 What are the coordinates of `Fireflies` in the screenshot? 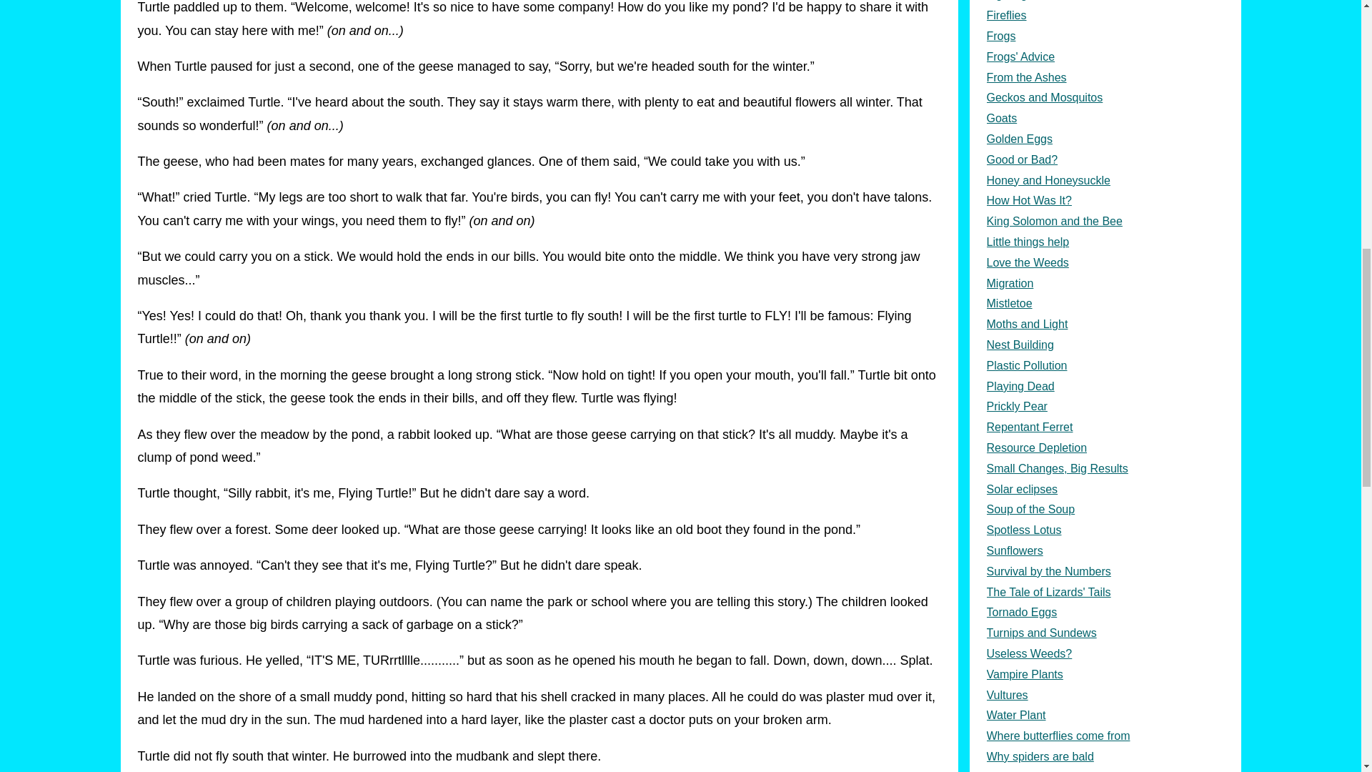 It's located at (1105, 16).